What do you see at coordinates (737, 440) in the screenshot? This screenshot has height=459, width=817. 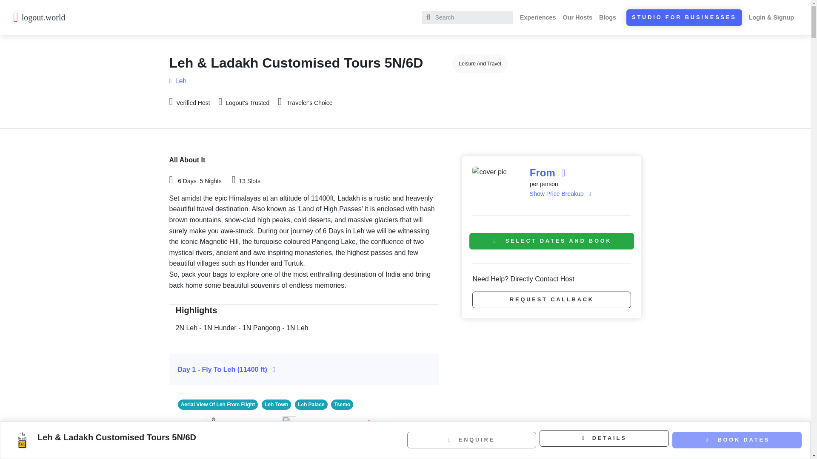 I see `BOOK DATES` at bounding box center [737, 440].